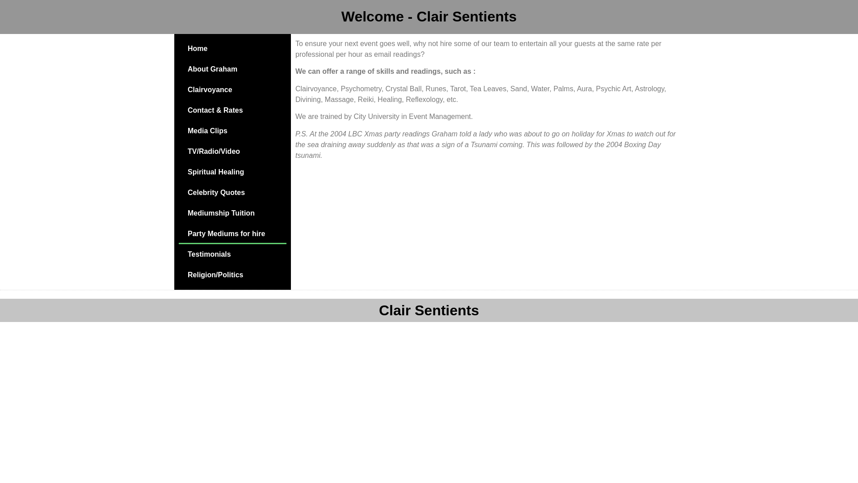  What do you see at coordinates (232, 69) in the screenshot?
I see `About Graham` at bounding box center [232, 69].